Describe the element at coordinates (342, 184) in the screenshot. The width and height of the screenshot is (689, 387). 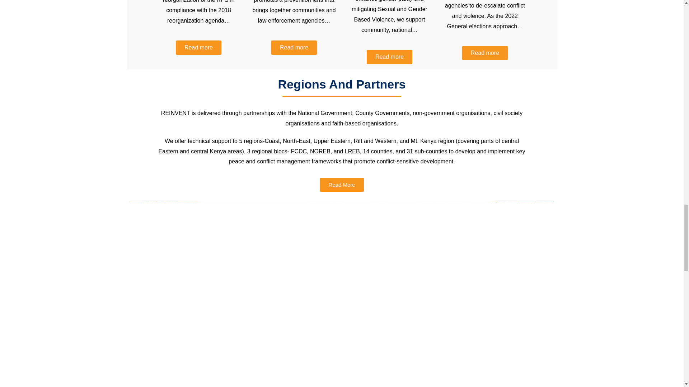
I see `Read More` at that location.